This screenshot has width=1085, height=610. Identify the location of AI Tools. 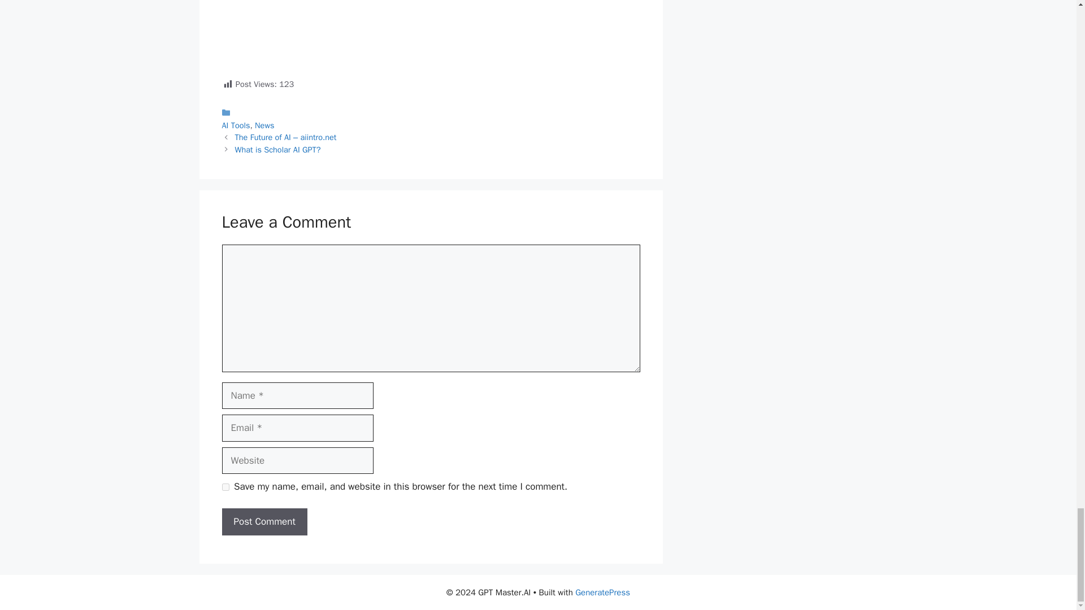
(235, 125).